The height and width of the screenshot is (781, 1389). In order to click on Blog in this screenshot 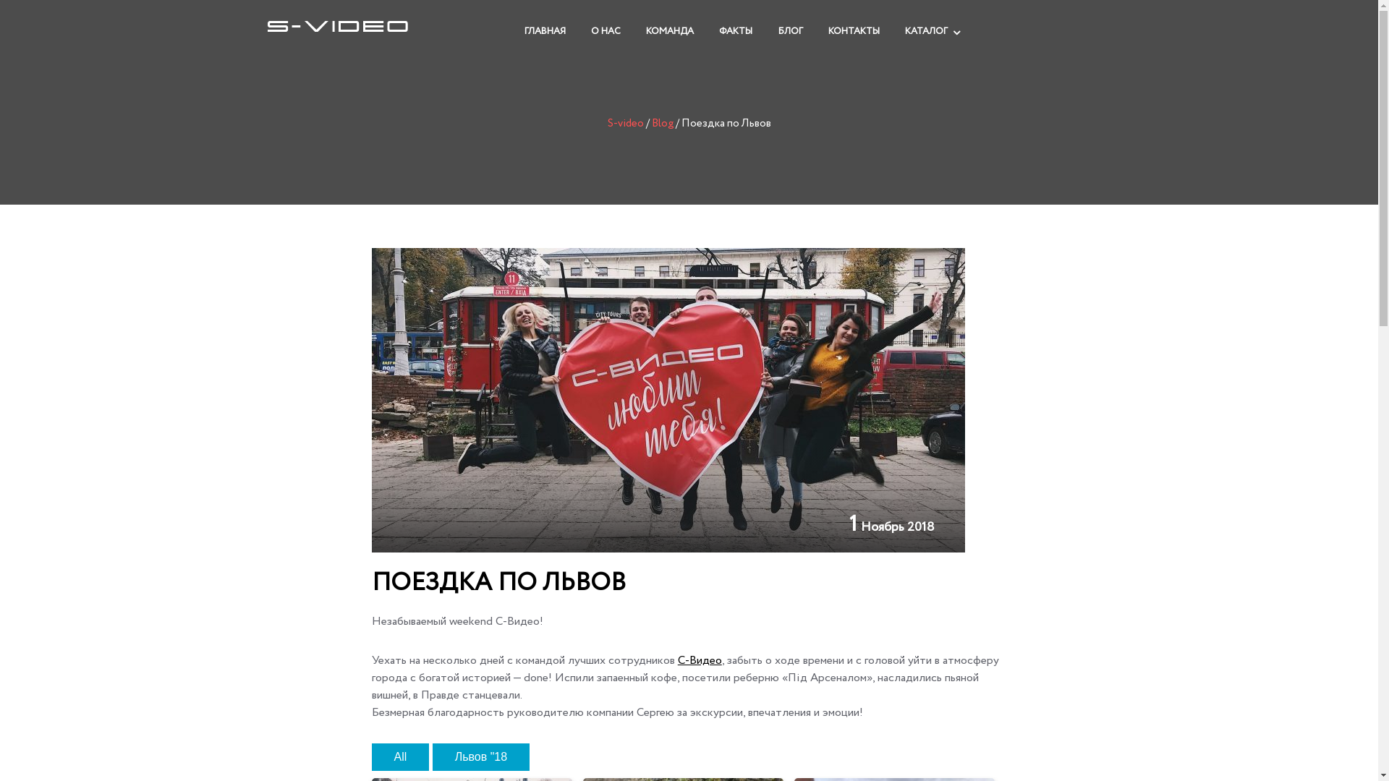, I will do `click(662, 124)`.